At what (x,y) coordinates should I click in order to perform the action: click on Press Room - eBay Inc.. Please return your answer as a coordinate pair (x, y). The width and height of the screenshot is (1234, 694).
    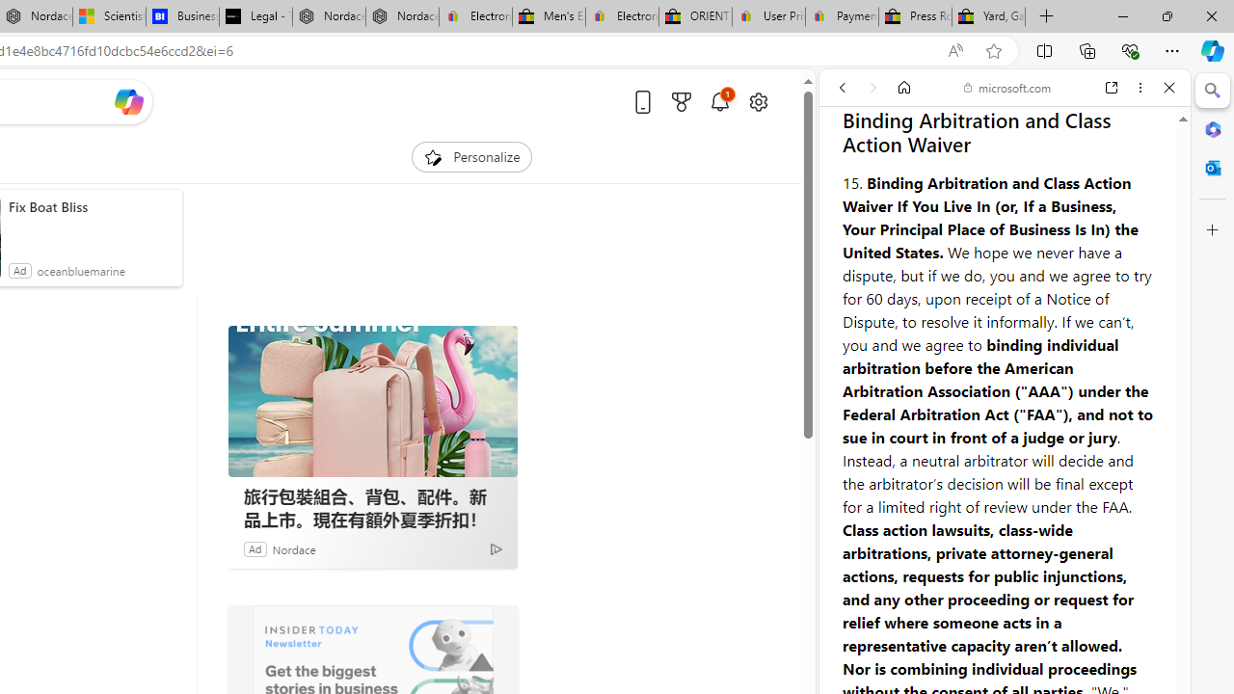
    Looking at the image, I should click on (914, 17).